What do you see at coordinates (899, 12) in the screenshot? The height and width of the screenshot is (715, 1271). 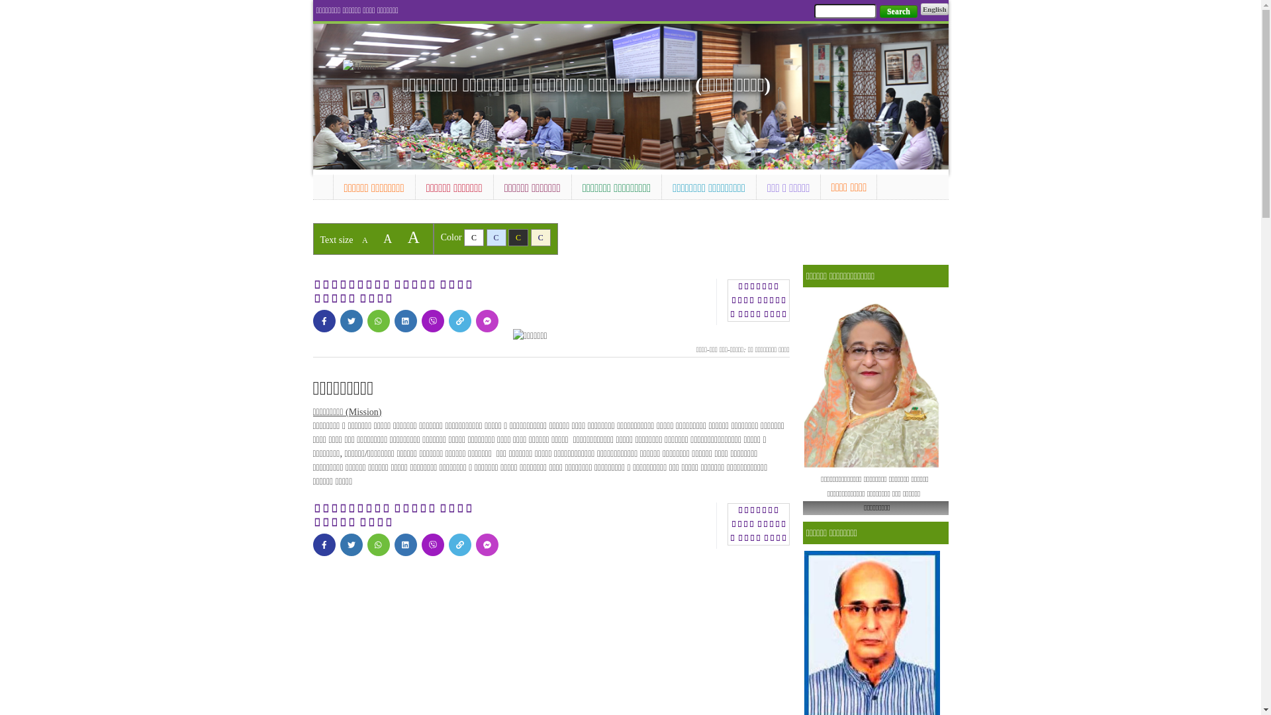 I see `Search` at bounding box center [899, 12].